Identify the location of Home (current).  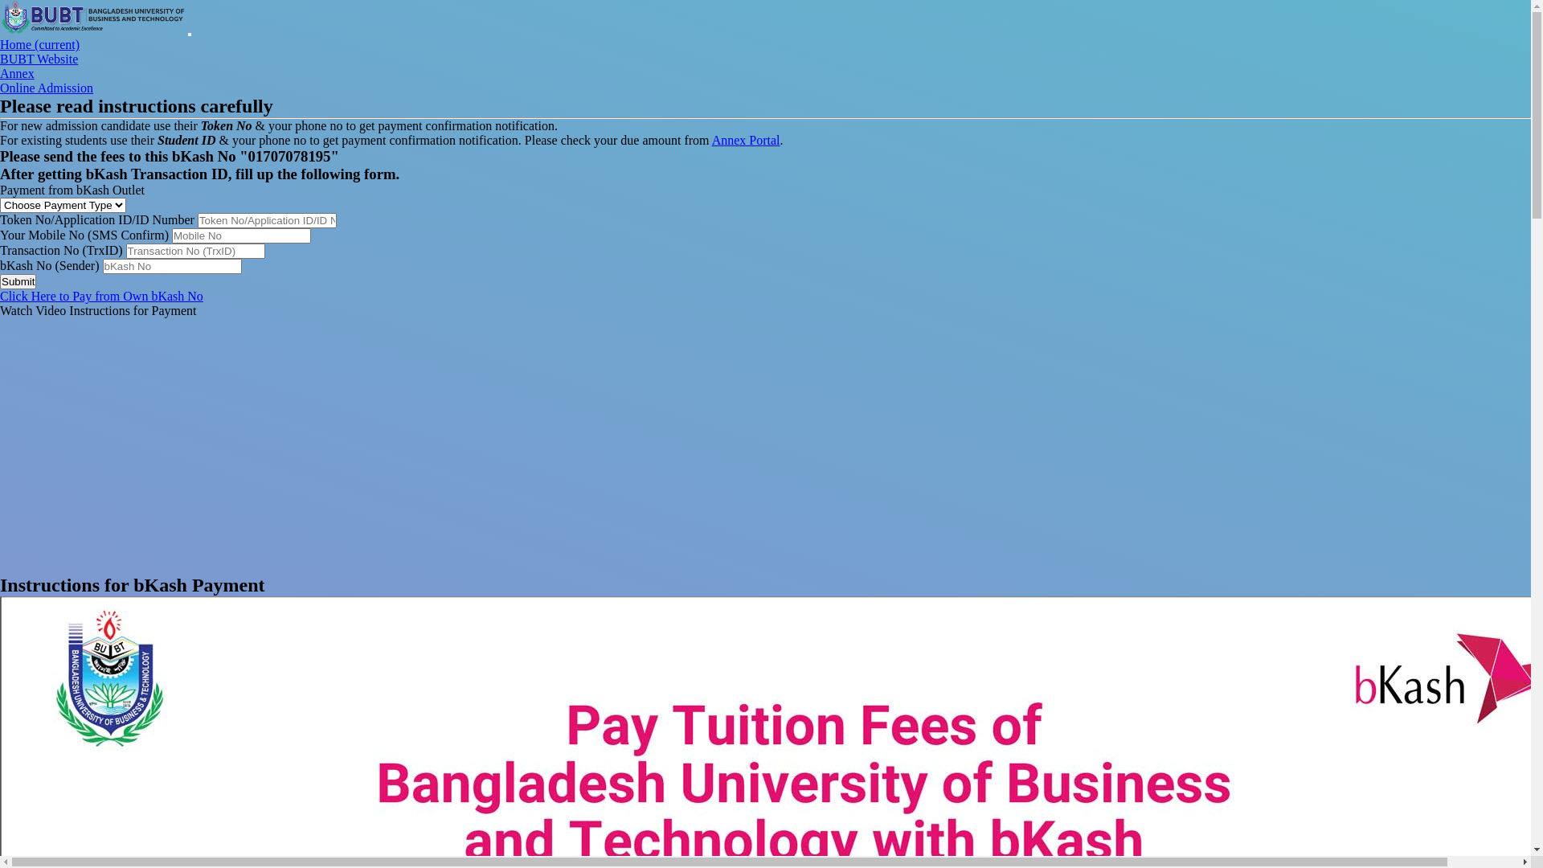
(40, 45).